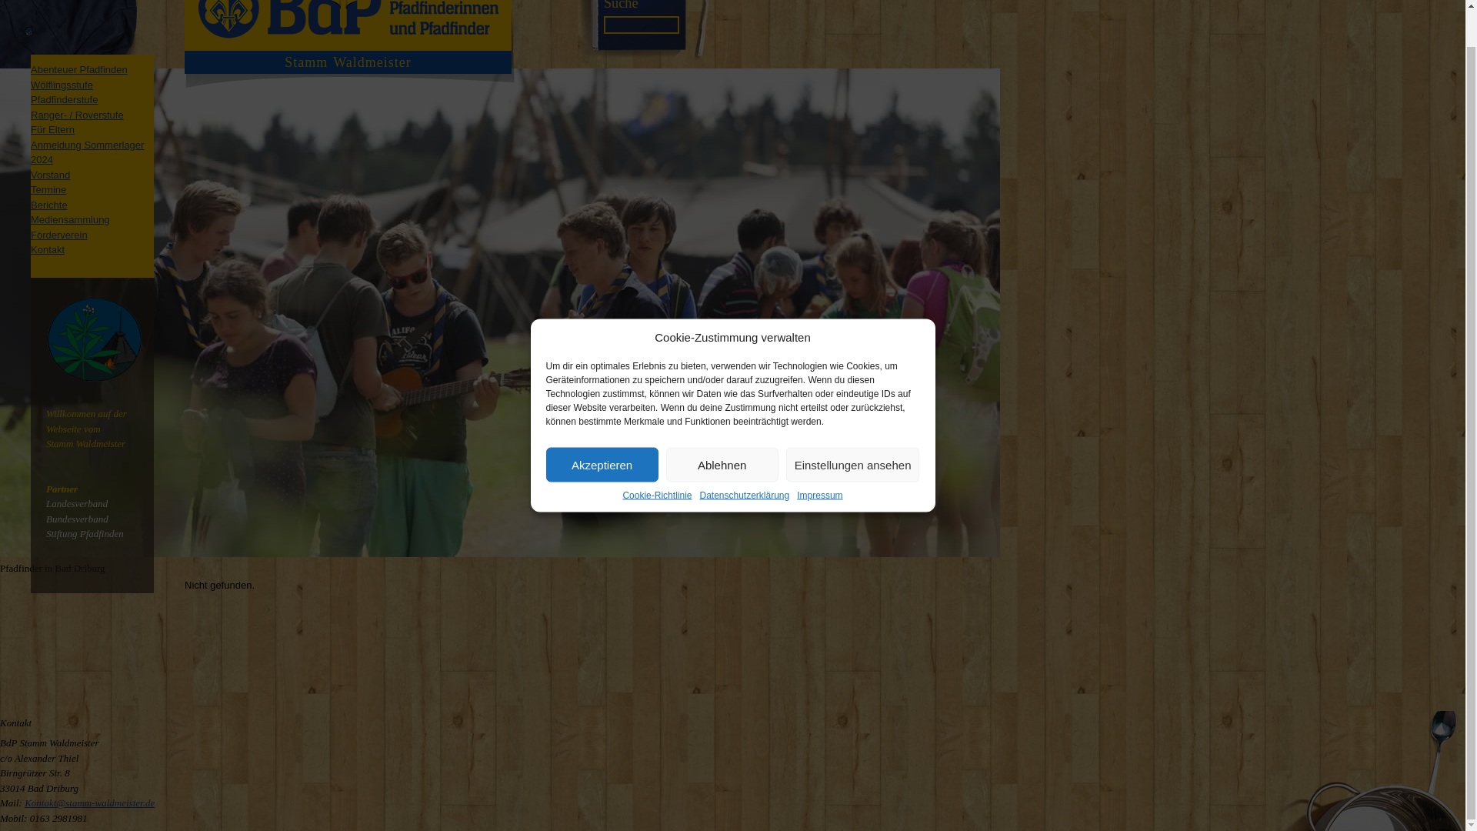 Image resolution: width=1477 pixels, height=831 pixels. Describe the element at coordinates (85, 532) in the screenshot. I see `Stiftung Pfadfinden` at that location.